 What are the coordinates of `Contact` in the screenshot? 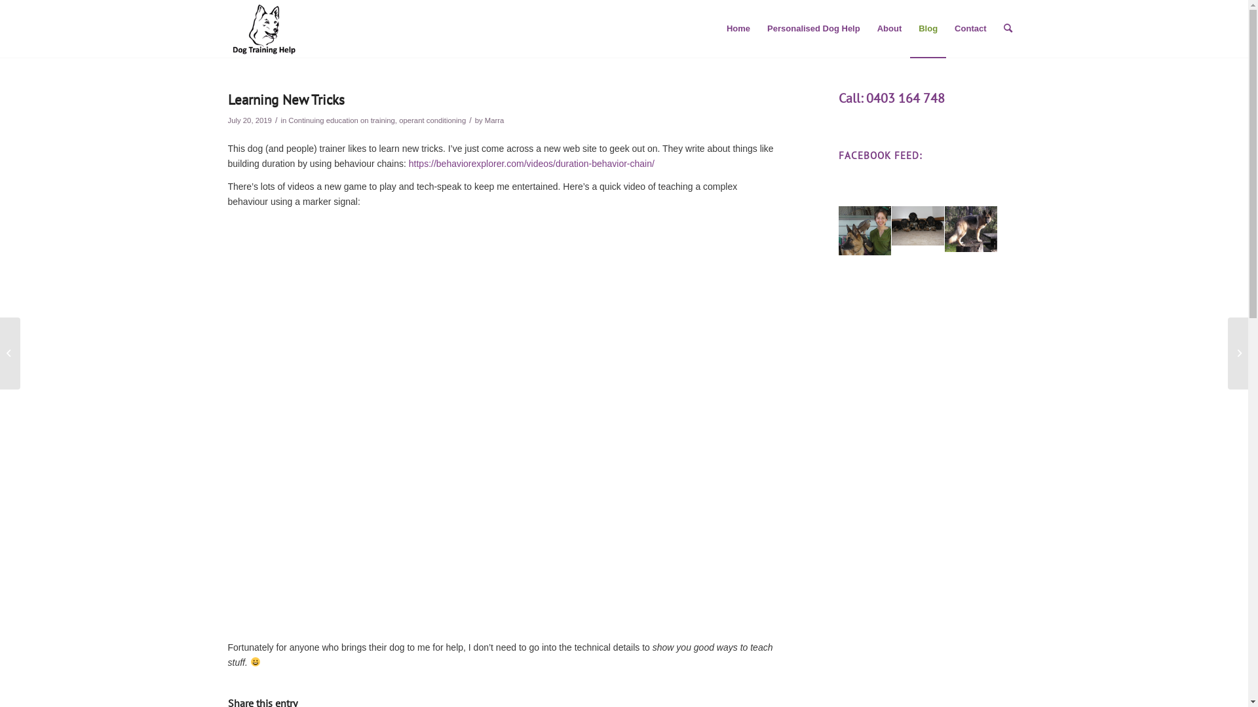 It's located at (970, 29).